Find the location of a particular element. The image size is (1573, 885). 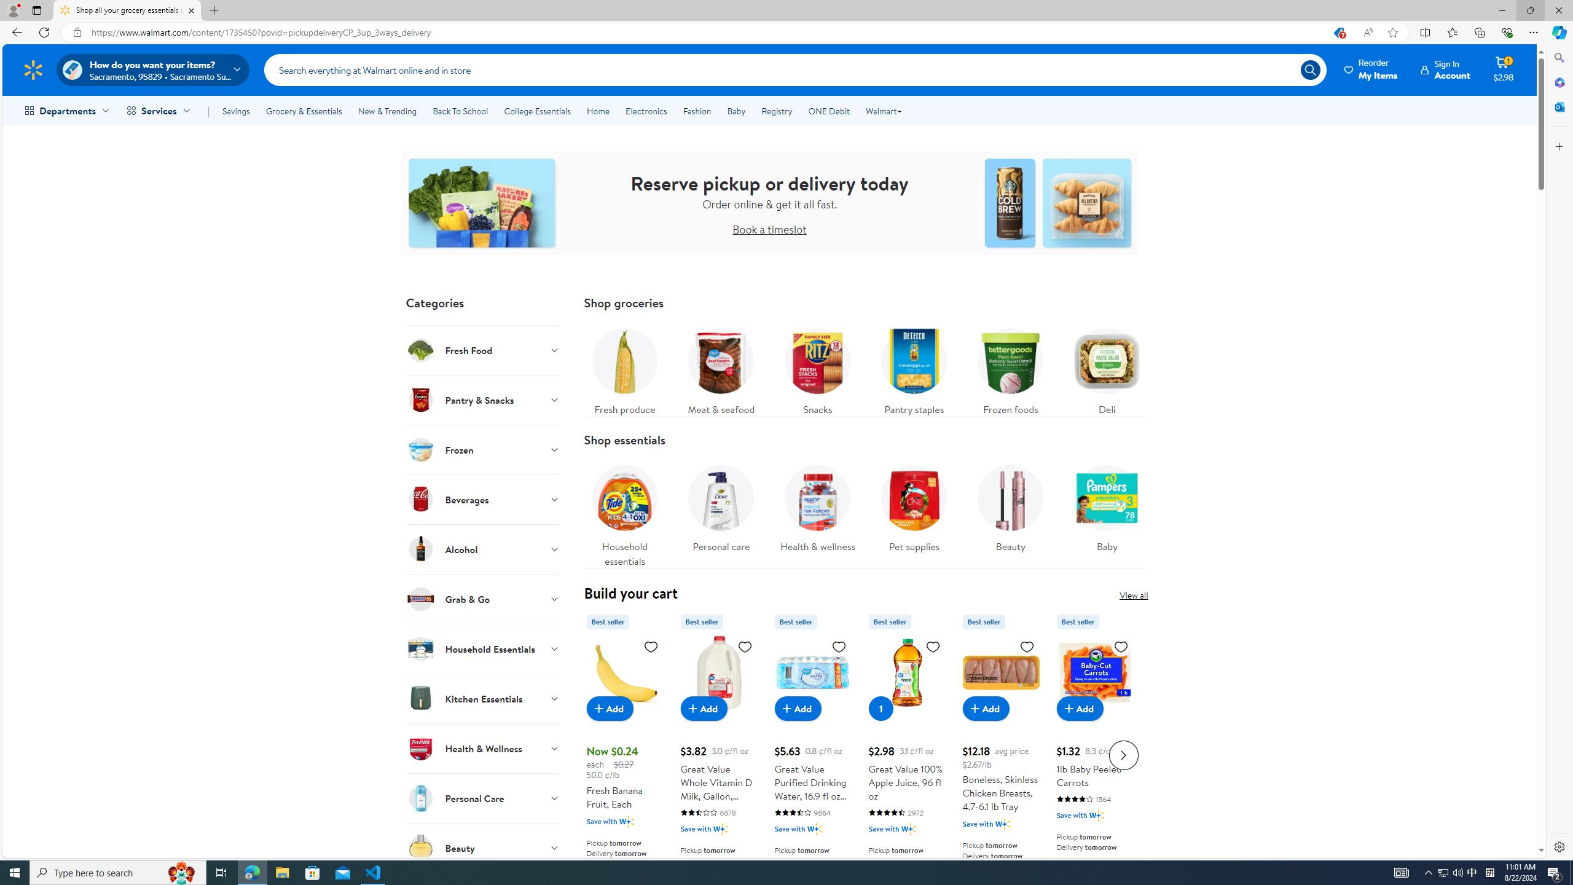

Electronics is located at coordinates (646, 111).